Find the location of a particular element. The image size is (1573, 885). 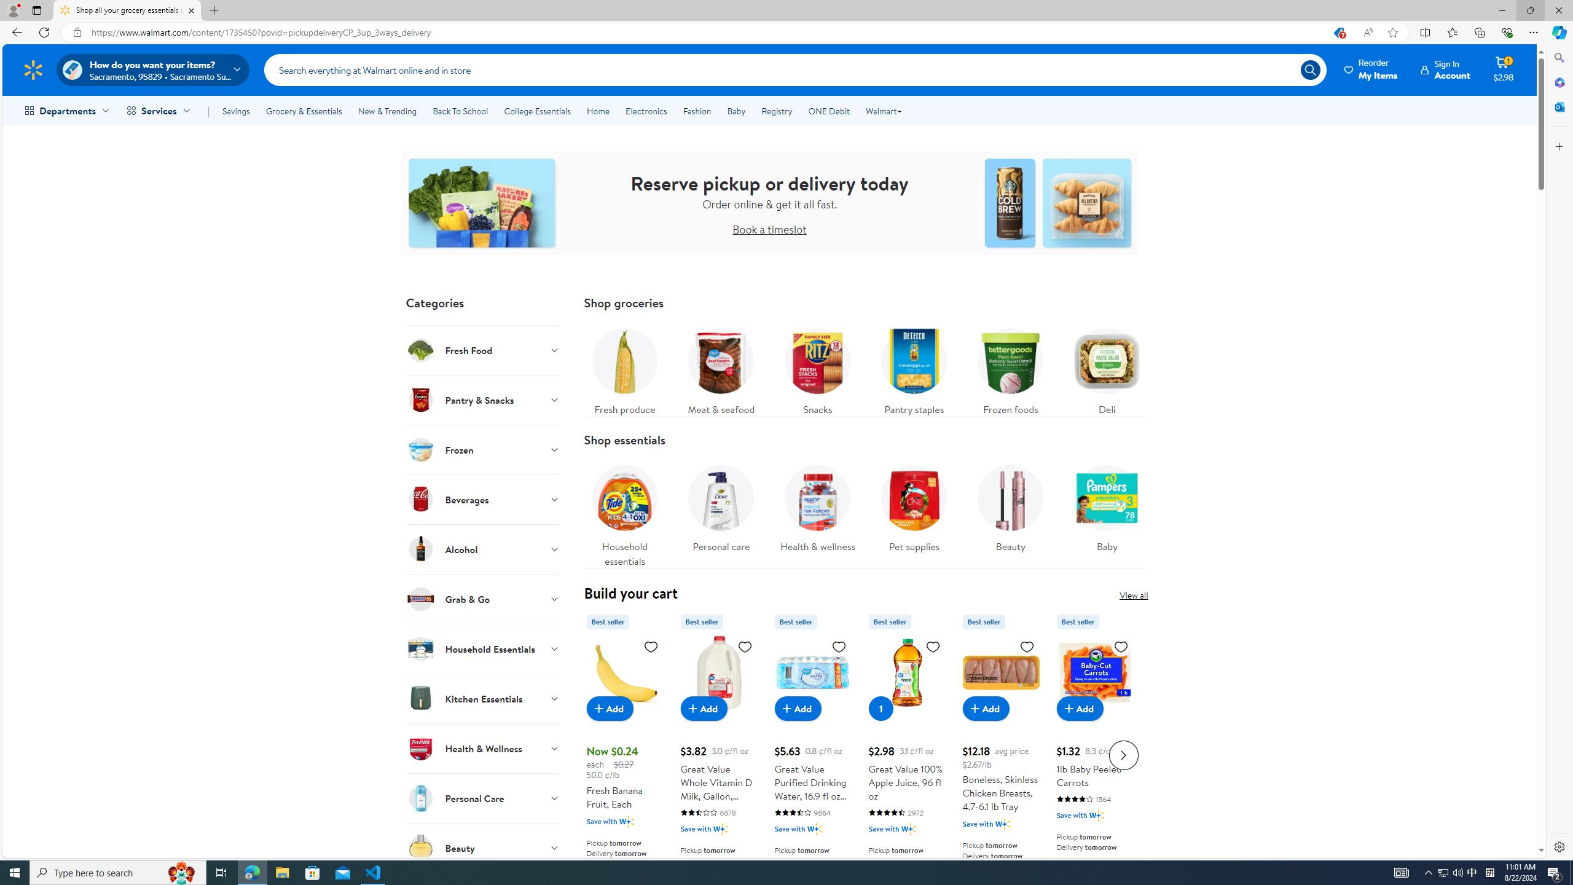

Electronics is located at coordinates (646, 111).